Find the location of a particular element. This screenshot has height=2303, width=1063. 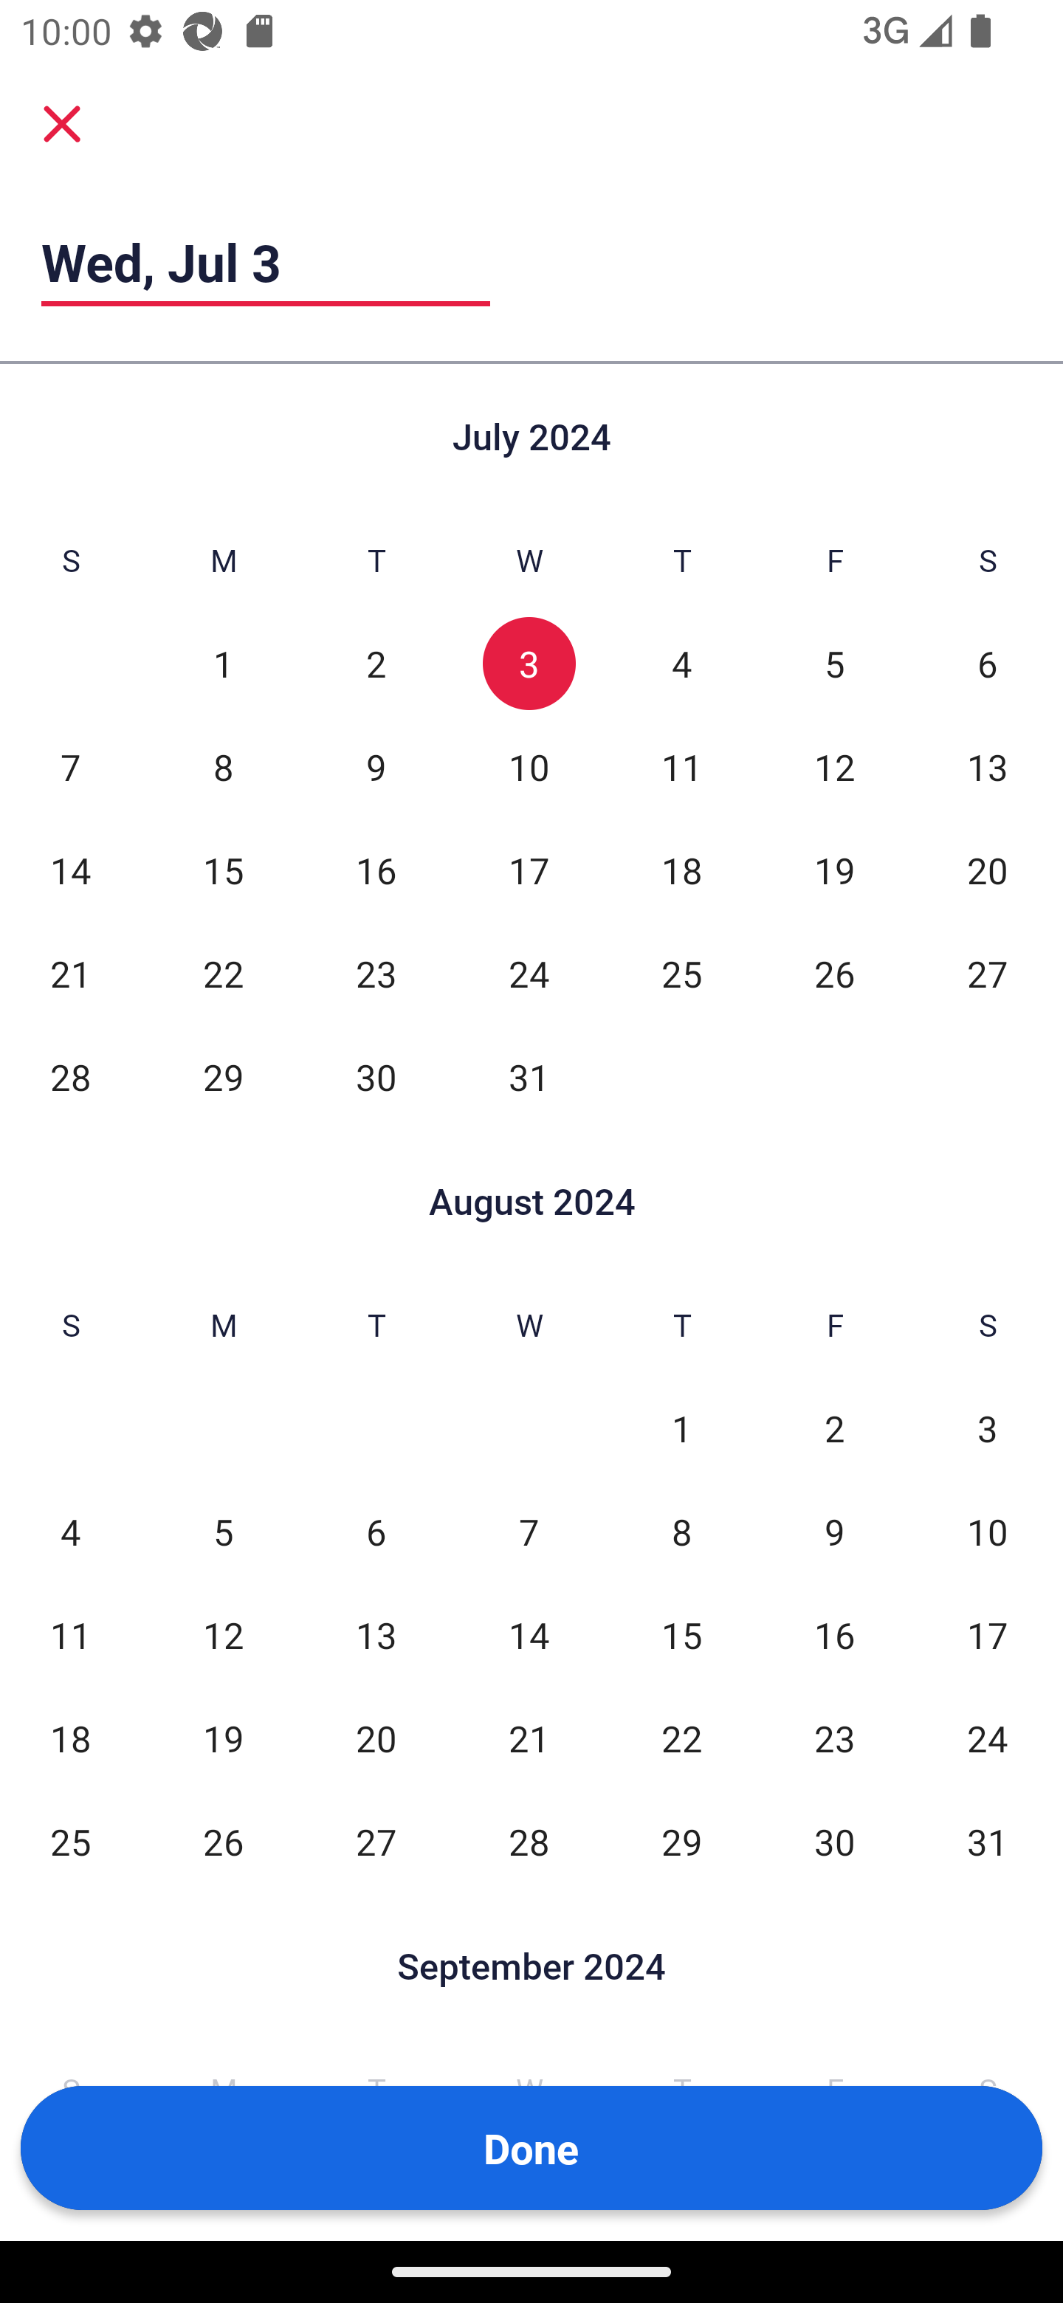

9 Fri, Aug 9, Not Selected is located at coordinates (834, 1532).